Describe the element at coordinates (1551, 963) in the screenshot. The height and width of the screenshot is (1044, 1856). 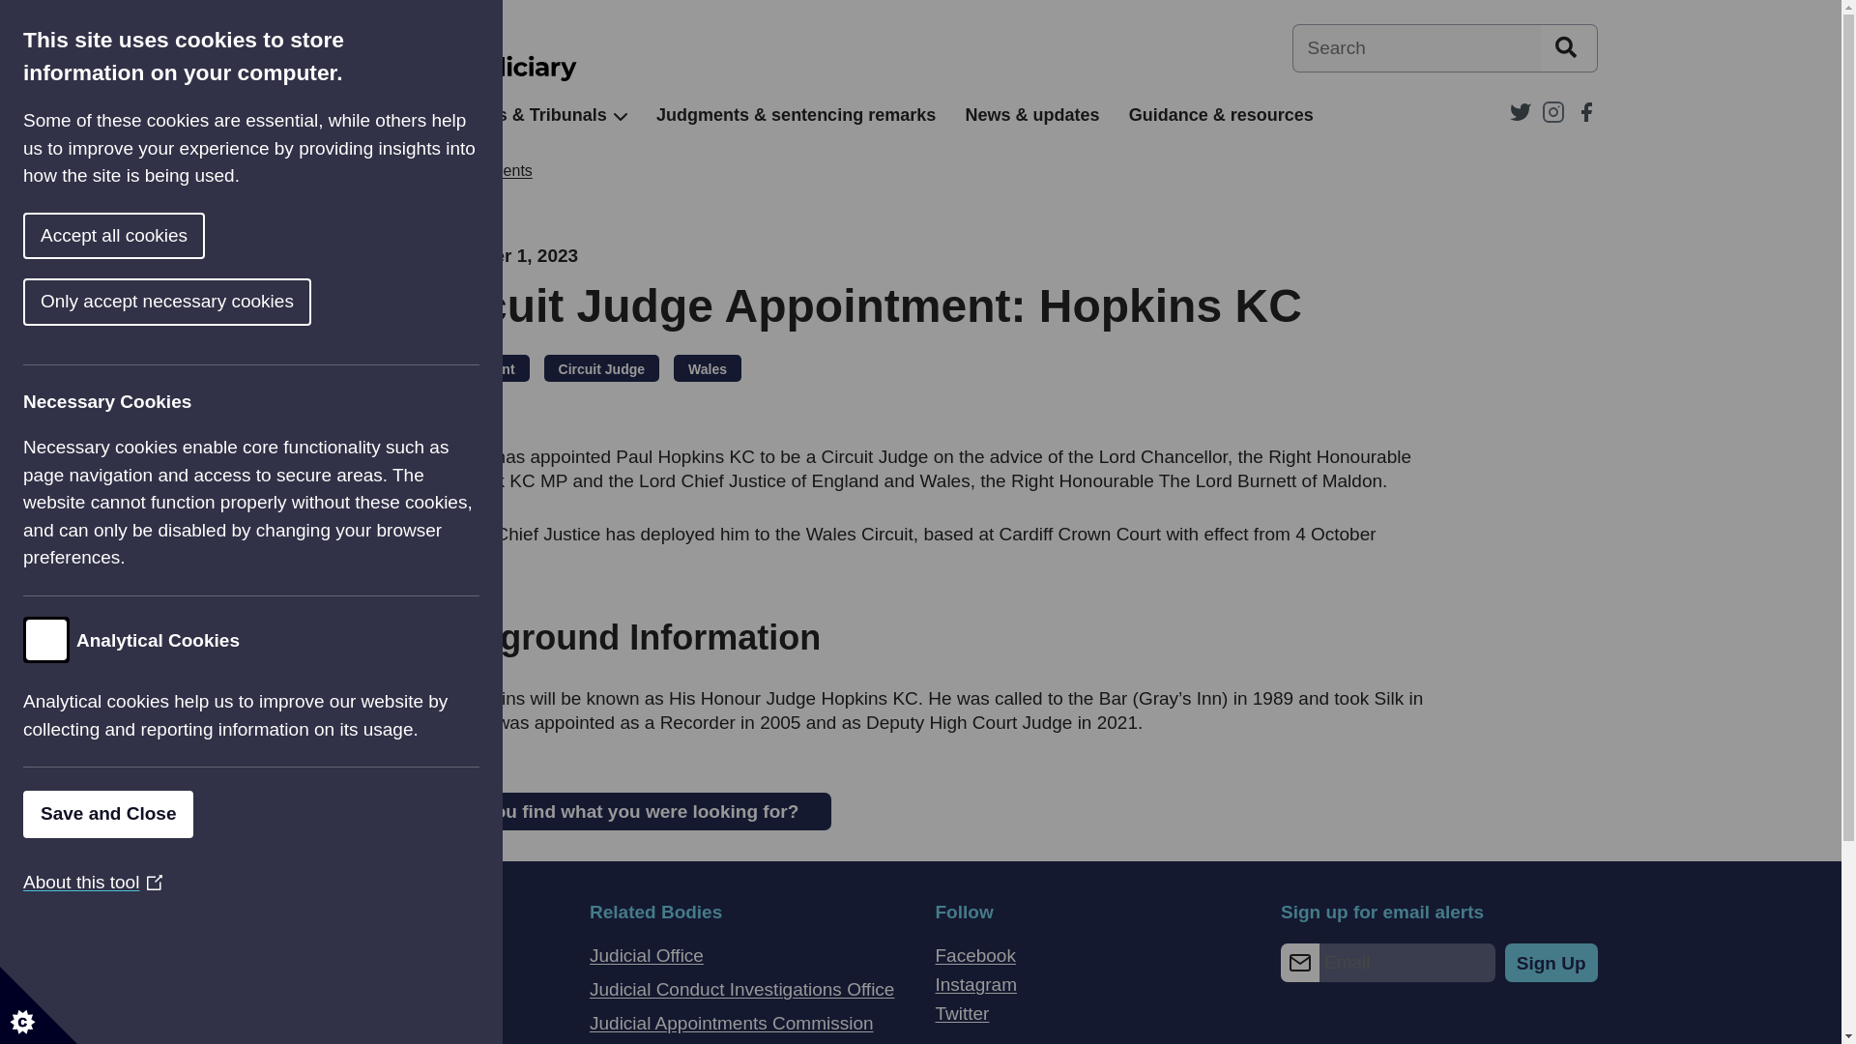
I see `Sign Up` at that location.